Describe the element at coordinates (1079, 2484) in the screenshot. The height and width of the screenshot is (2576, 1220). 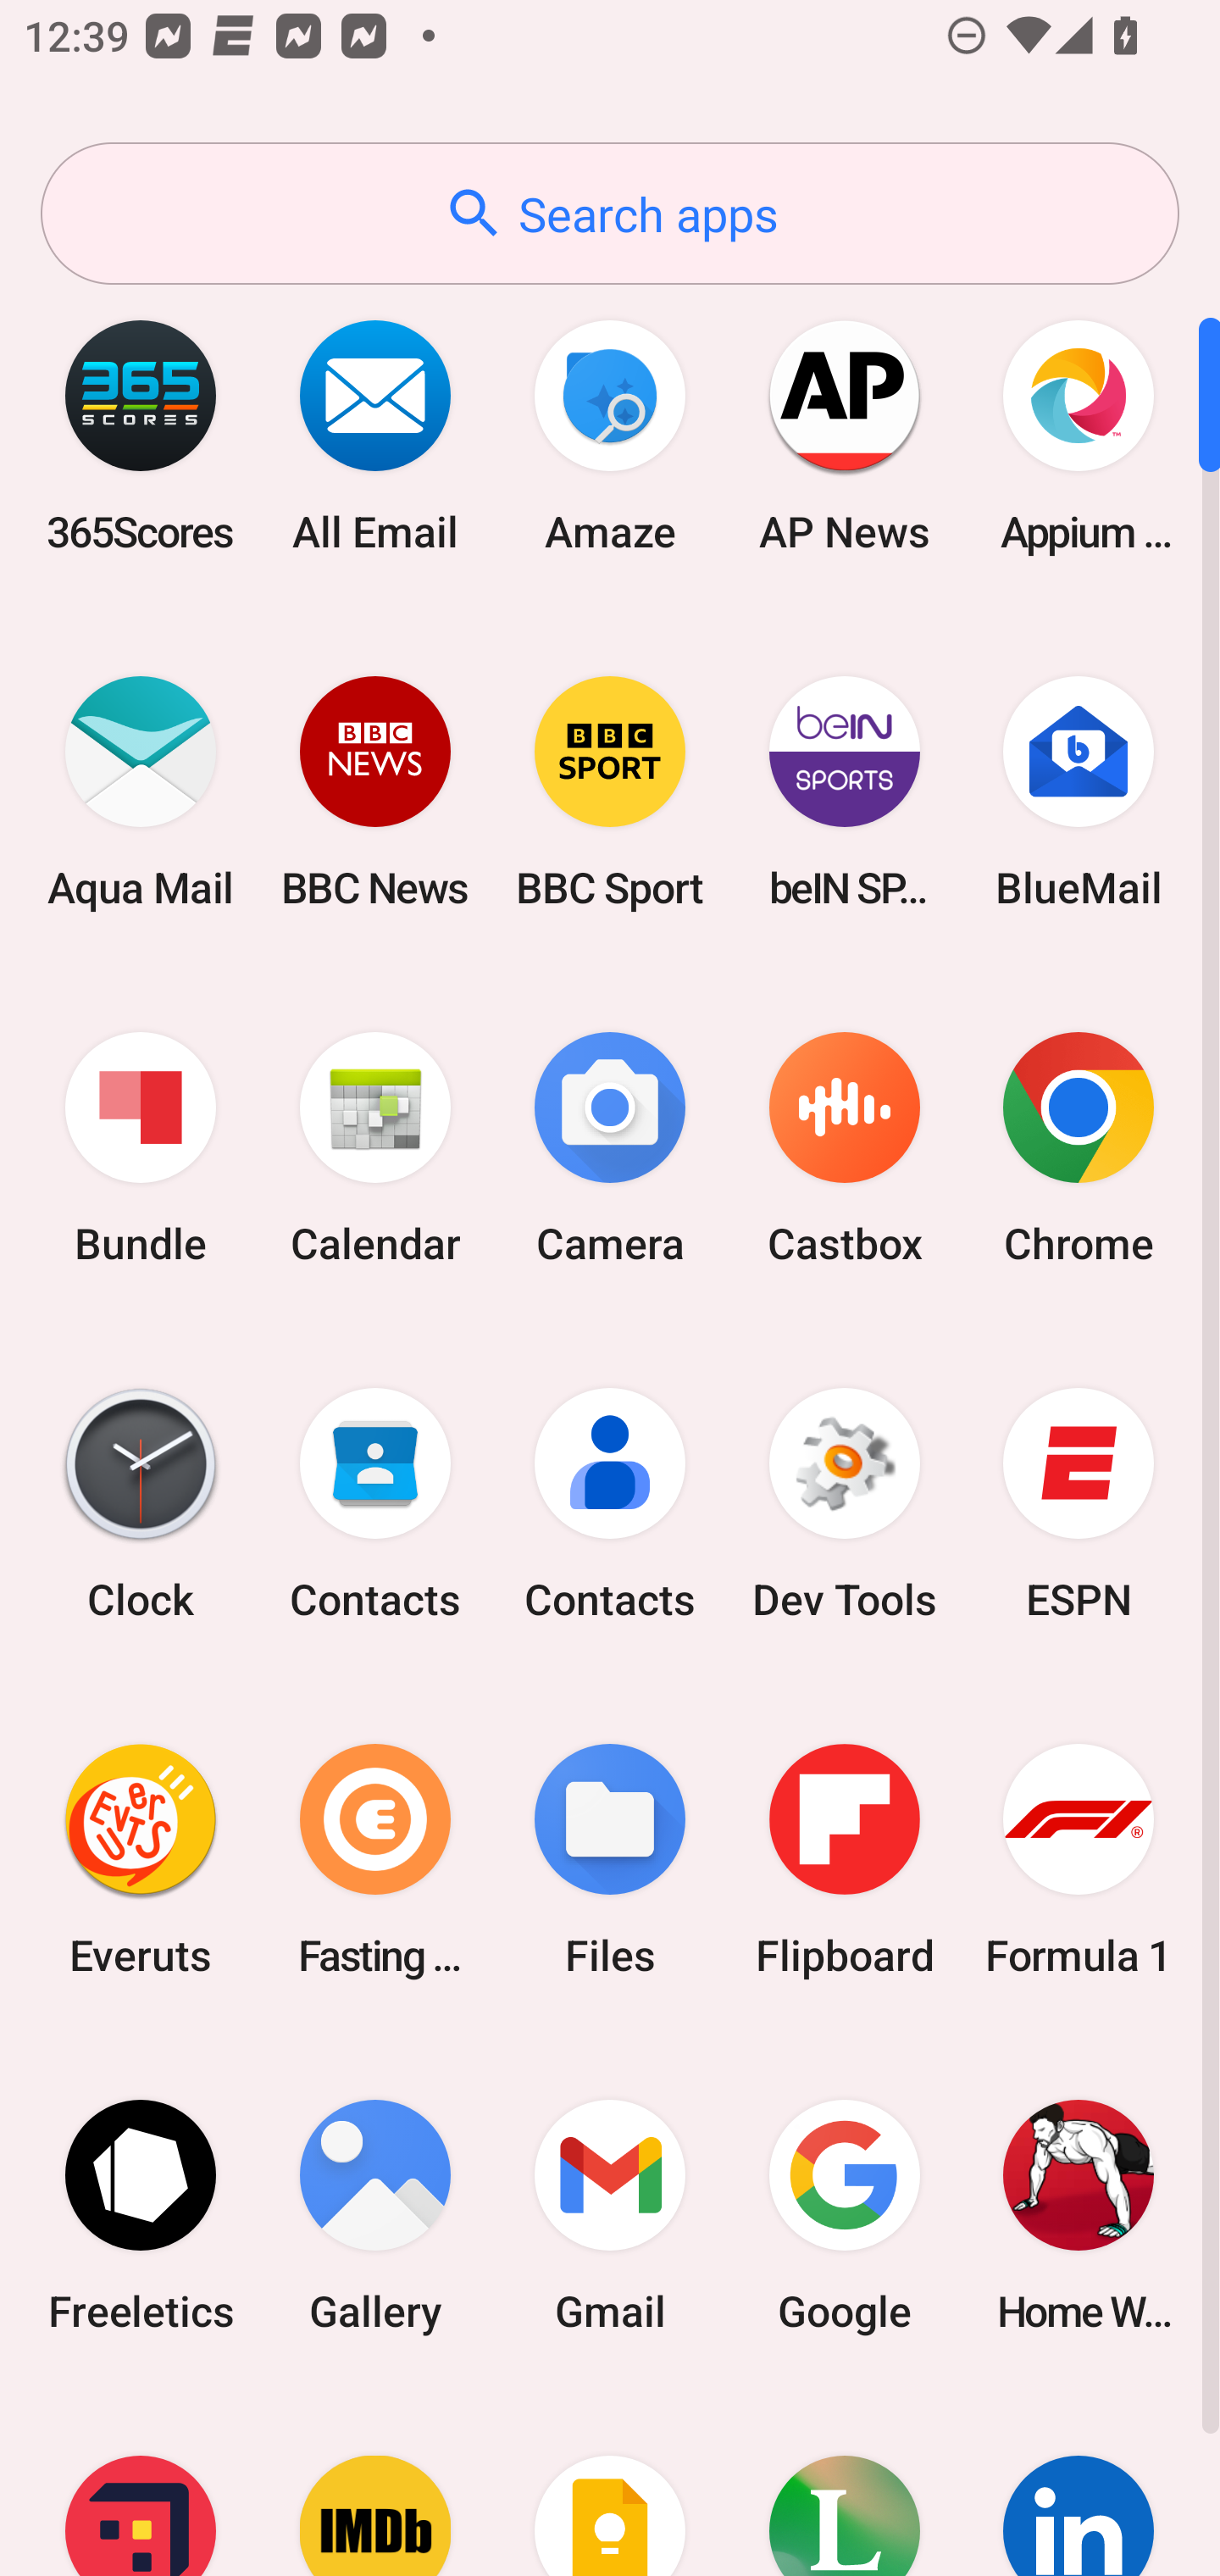
I see `LinkedIn` at that location.